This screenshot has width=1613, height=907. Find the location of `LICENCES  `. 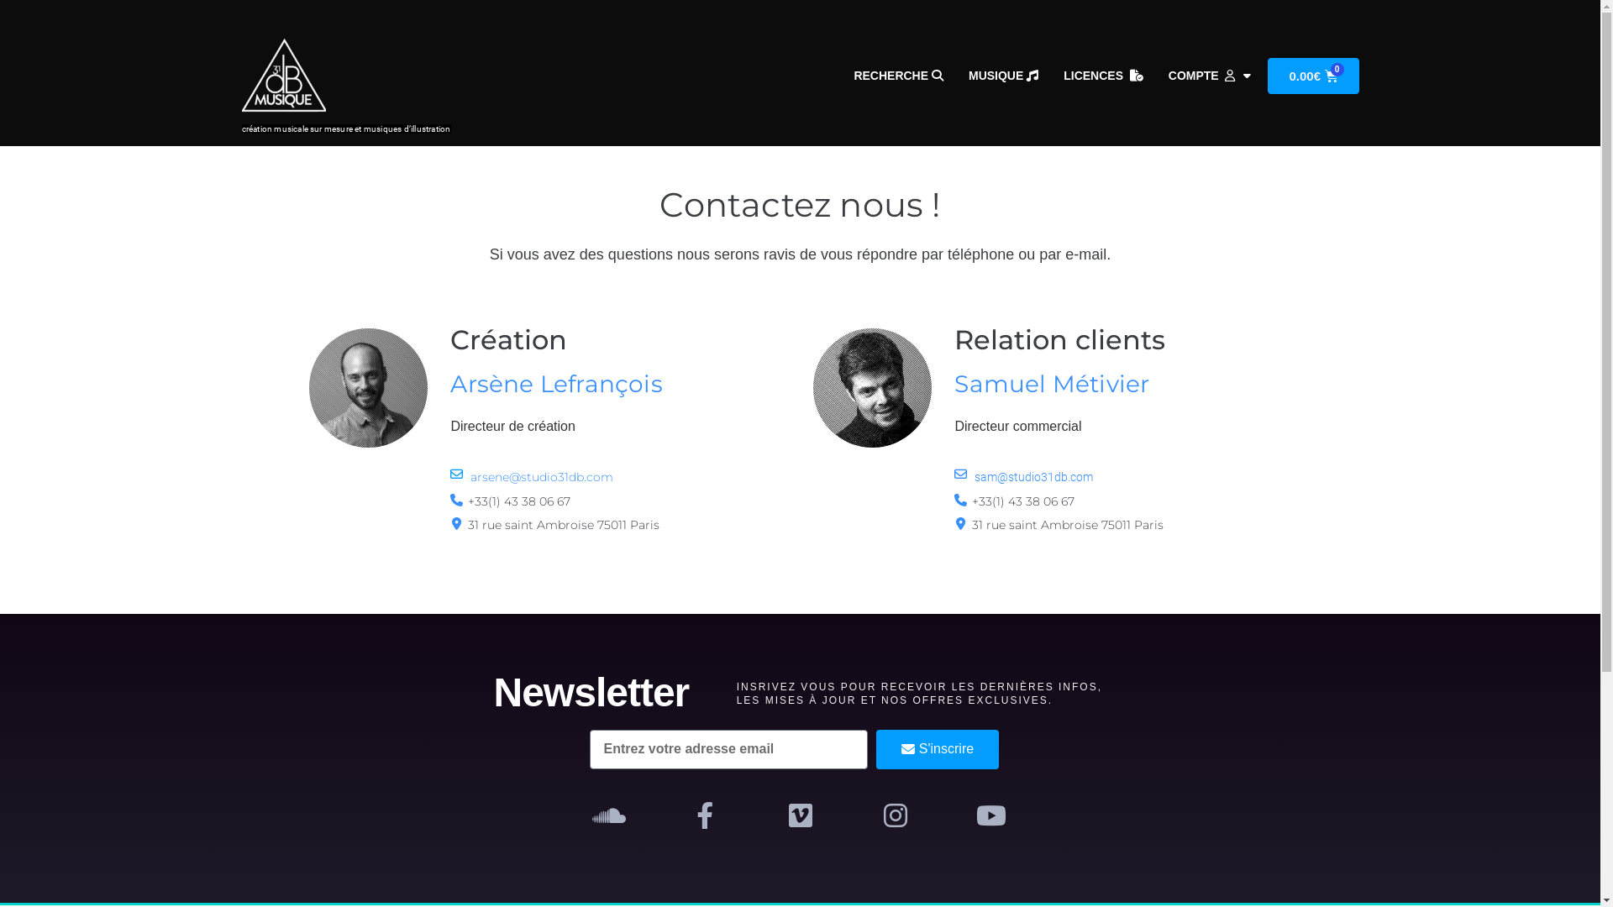

LICENCES   is located at coordinates (1104, 76).